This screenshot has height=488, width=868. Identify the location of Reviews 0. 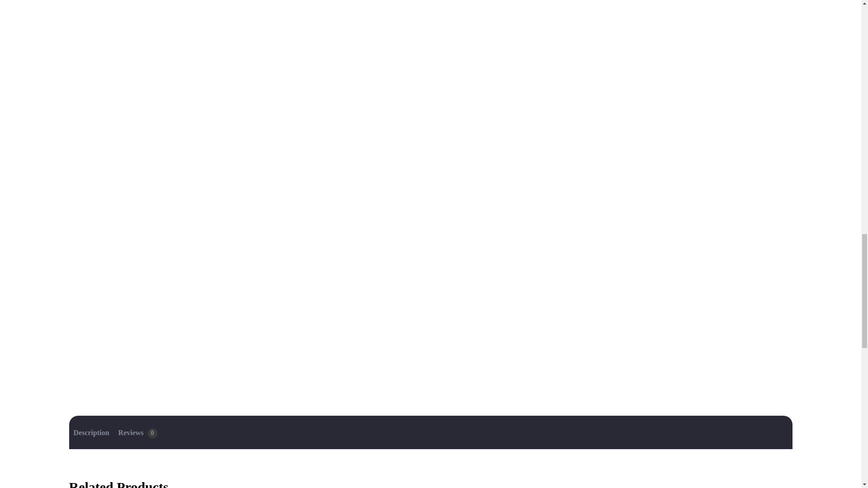
(137, 433).